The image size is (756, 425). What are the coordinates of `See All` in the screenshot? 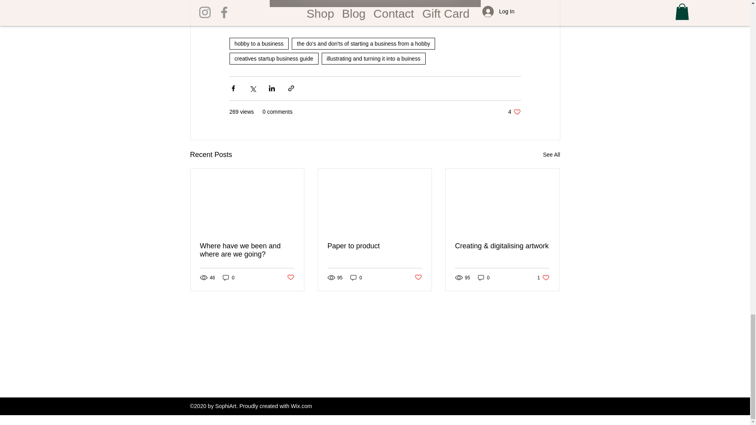 It's located at (418, 278).